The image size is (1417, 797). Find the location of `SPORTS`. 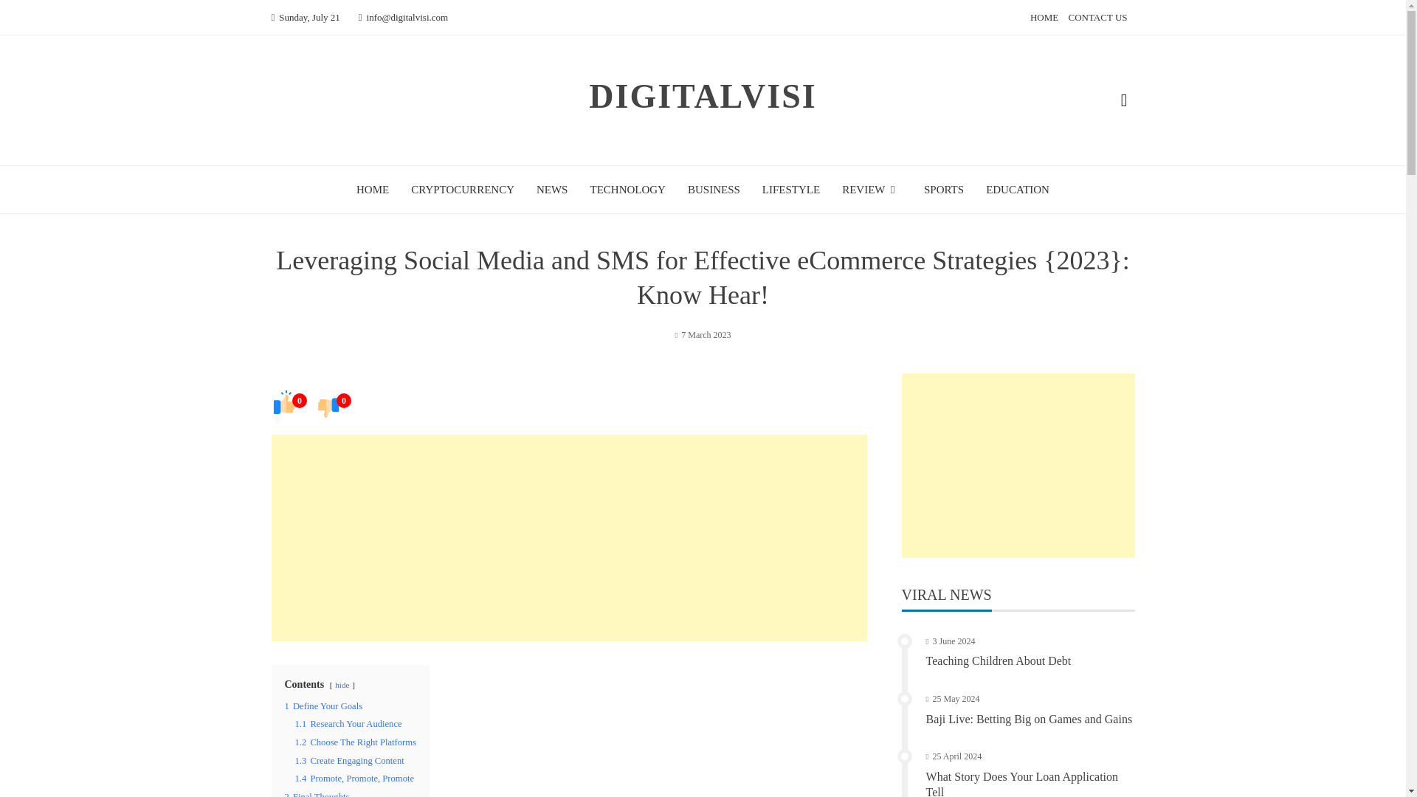

SPORTS is located at coordinates (943, 189).